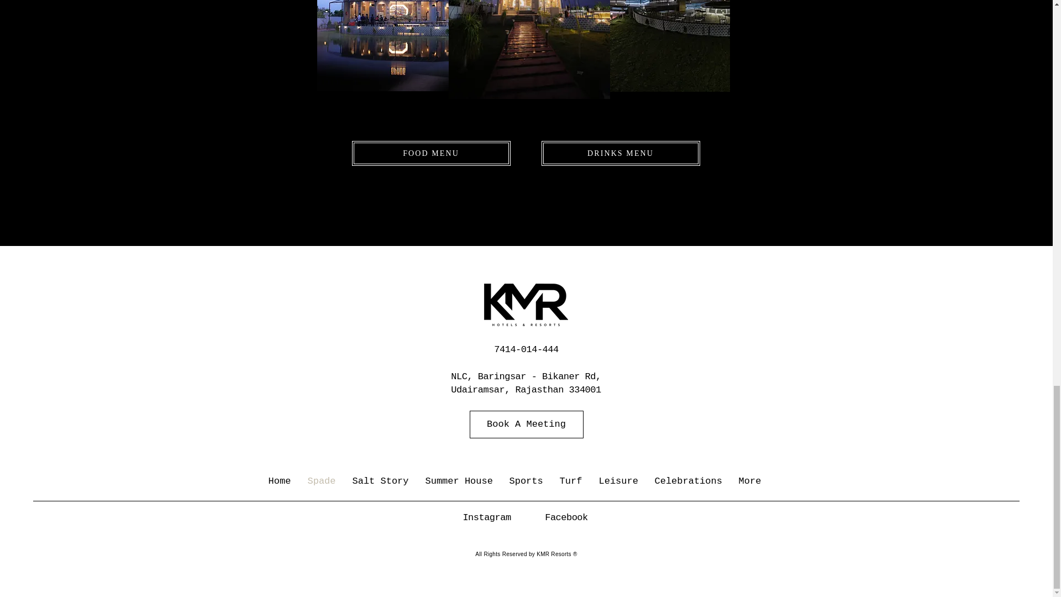  I want to click on Facebook, so click(566, 517).